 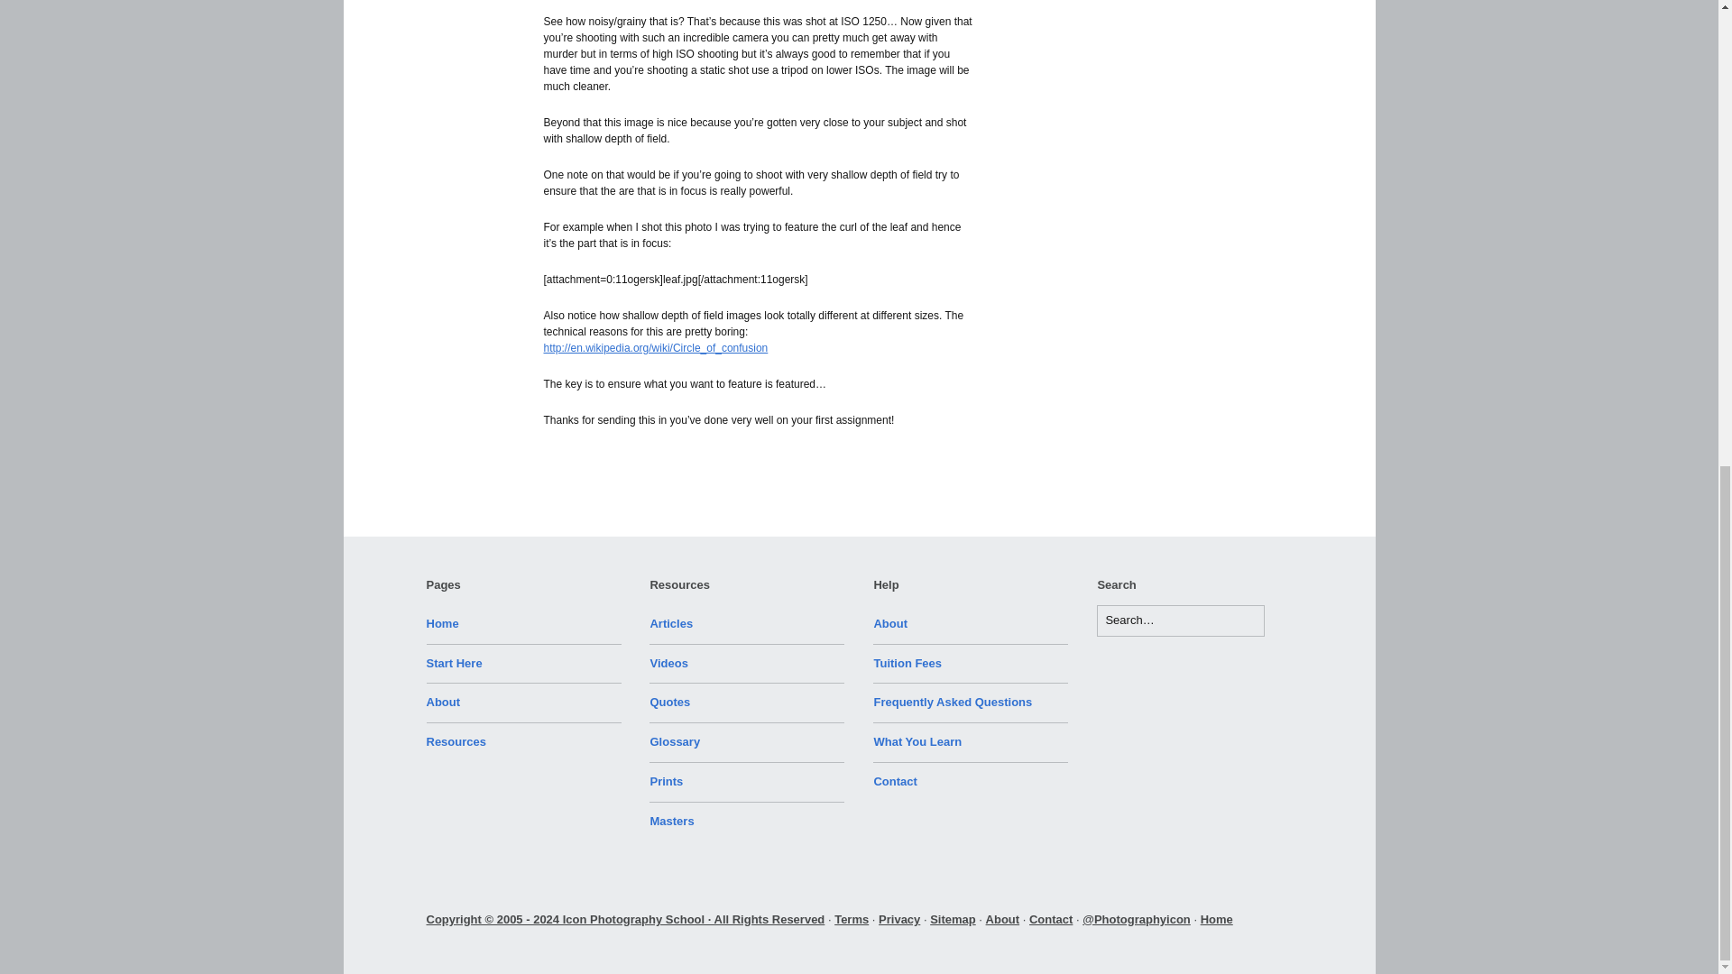 I want to click on Start Here, so click(x=453, y=663).